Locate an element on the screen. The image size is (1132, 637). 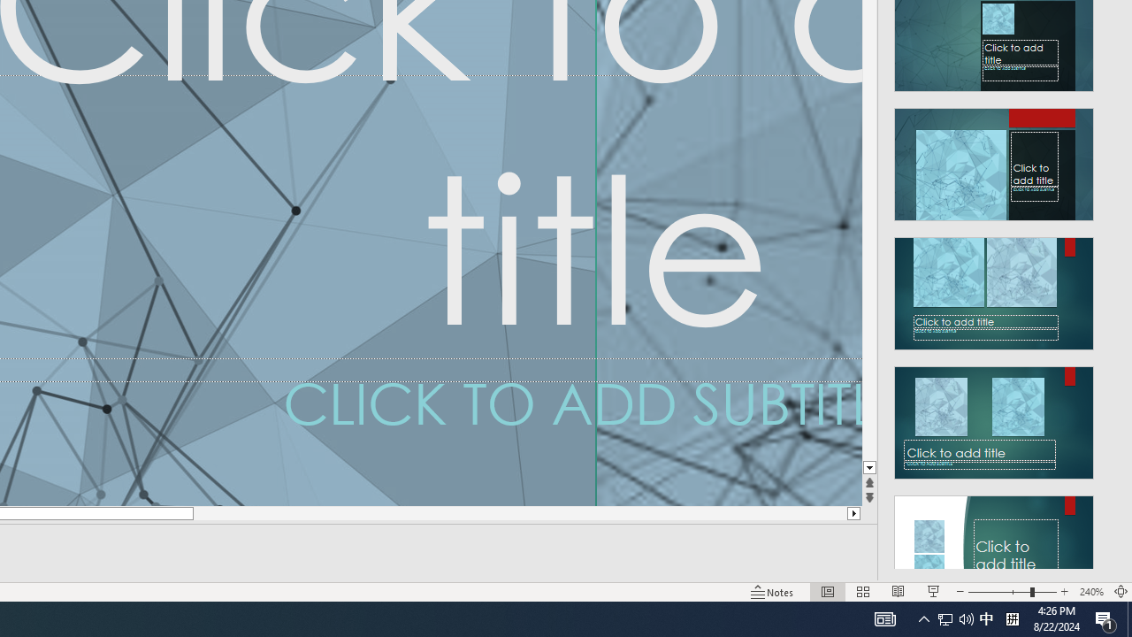
Design Idea is located at coordinates (994, 547).